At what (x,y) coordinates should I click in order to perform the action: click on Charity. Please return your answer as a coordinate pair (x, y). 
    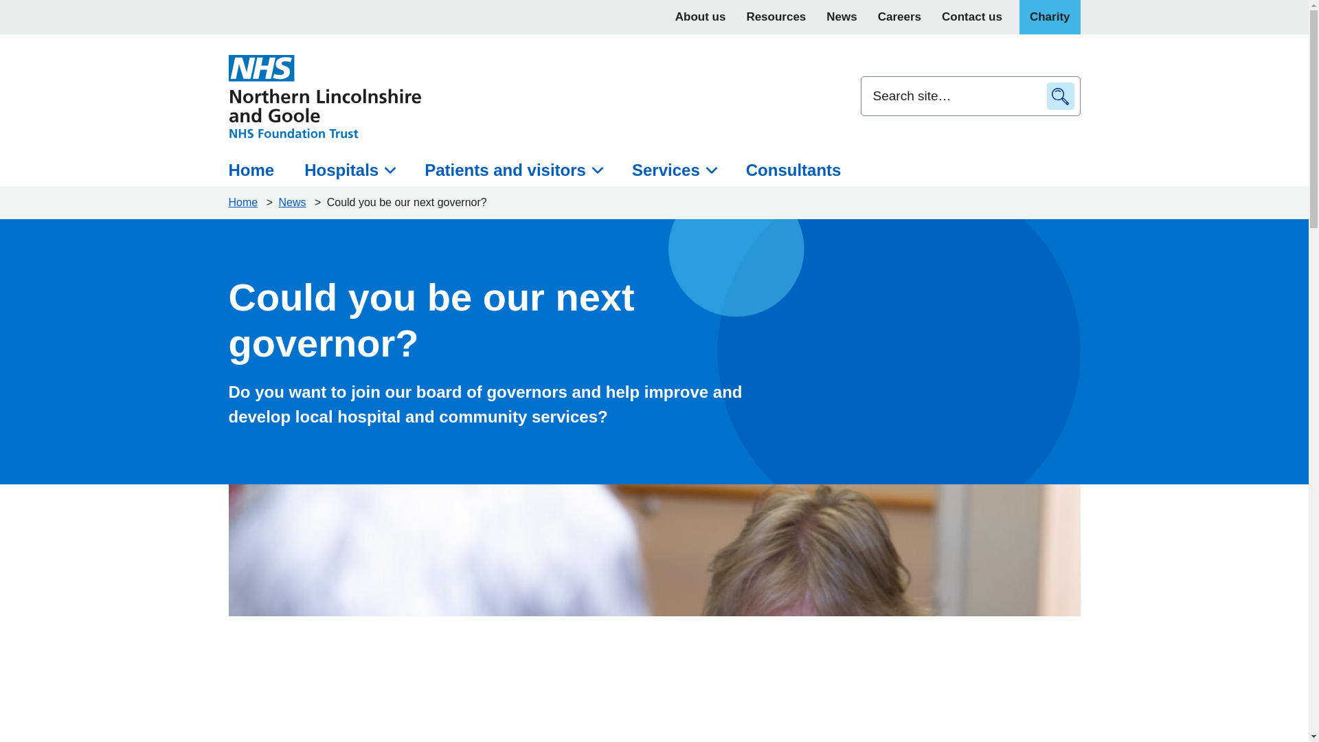
    Looking at the image, I should click on (1050, 16).